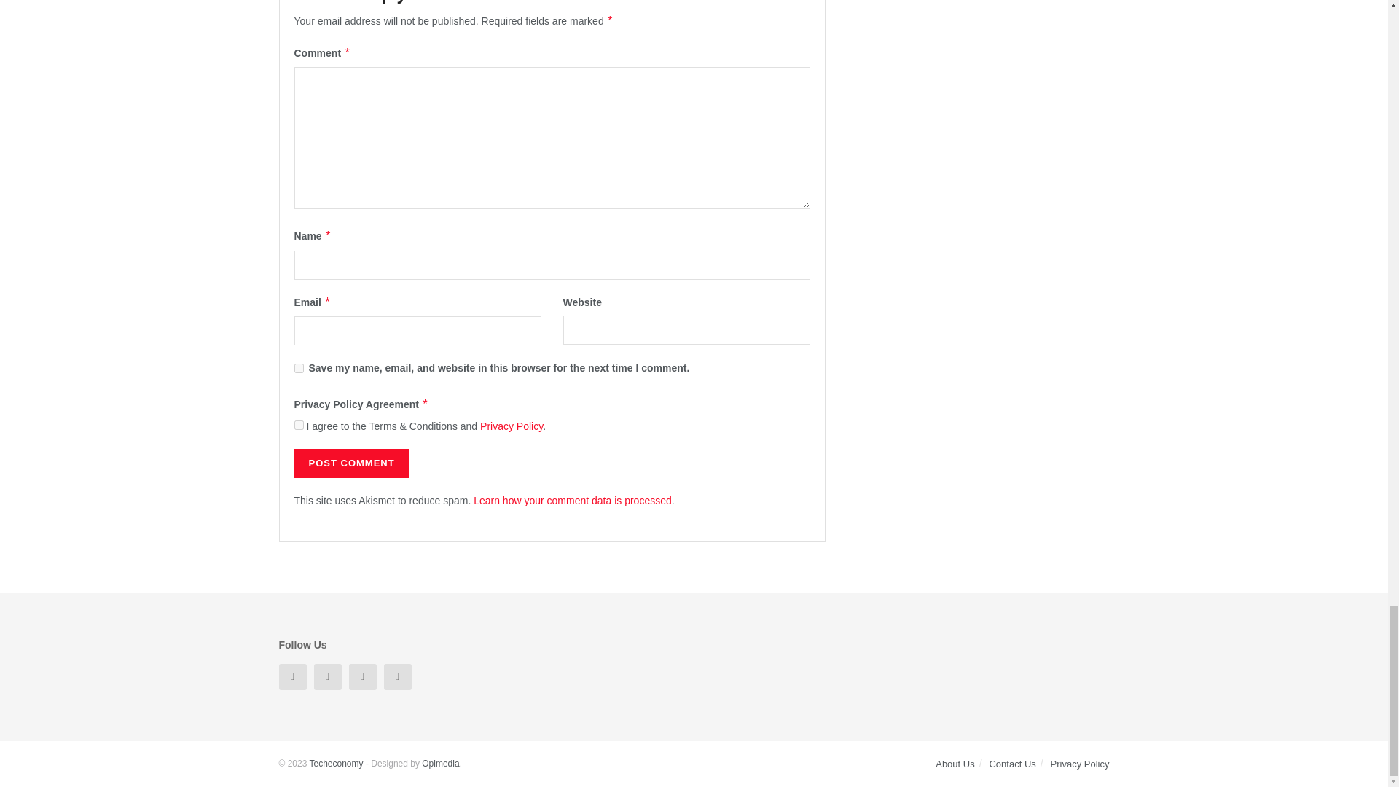  What do you see at coordinates (299, 424) in the screenshot?
I see `on` at bounding box center [299, 424].